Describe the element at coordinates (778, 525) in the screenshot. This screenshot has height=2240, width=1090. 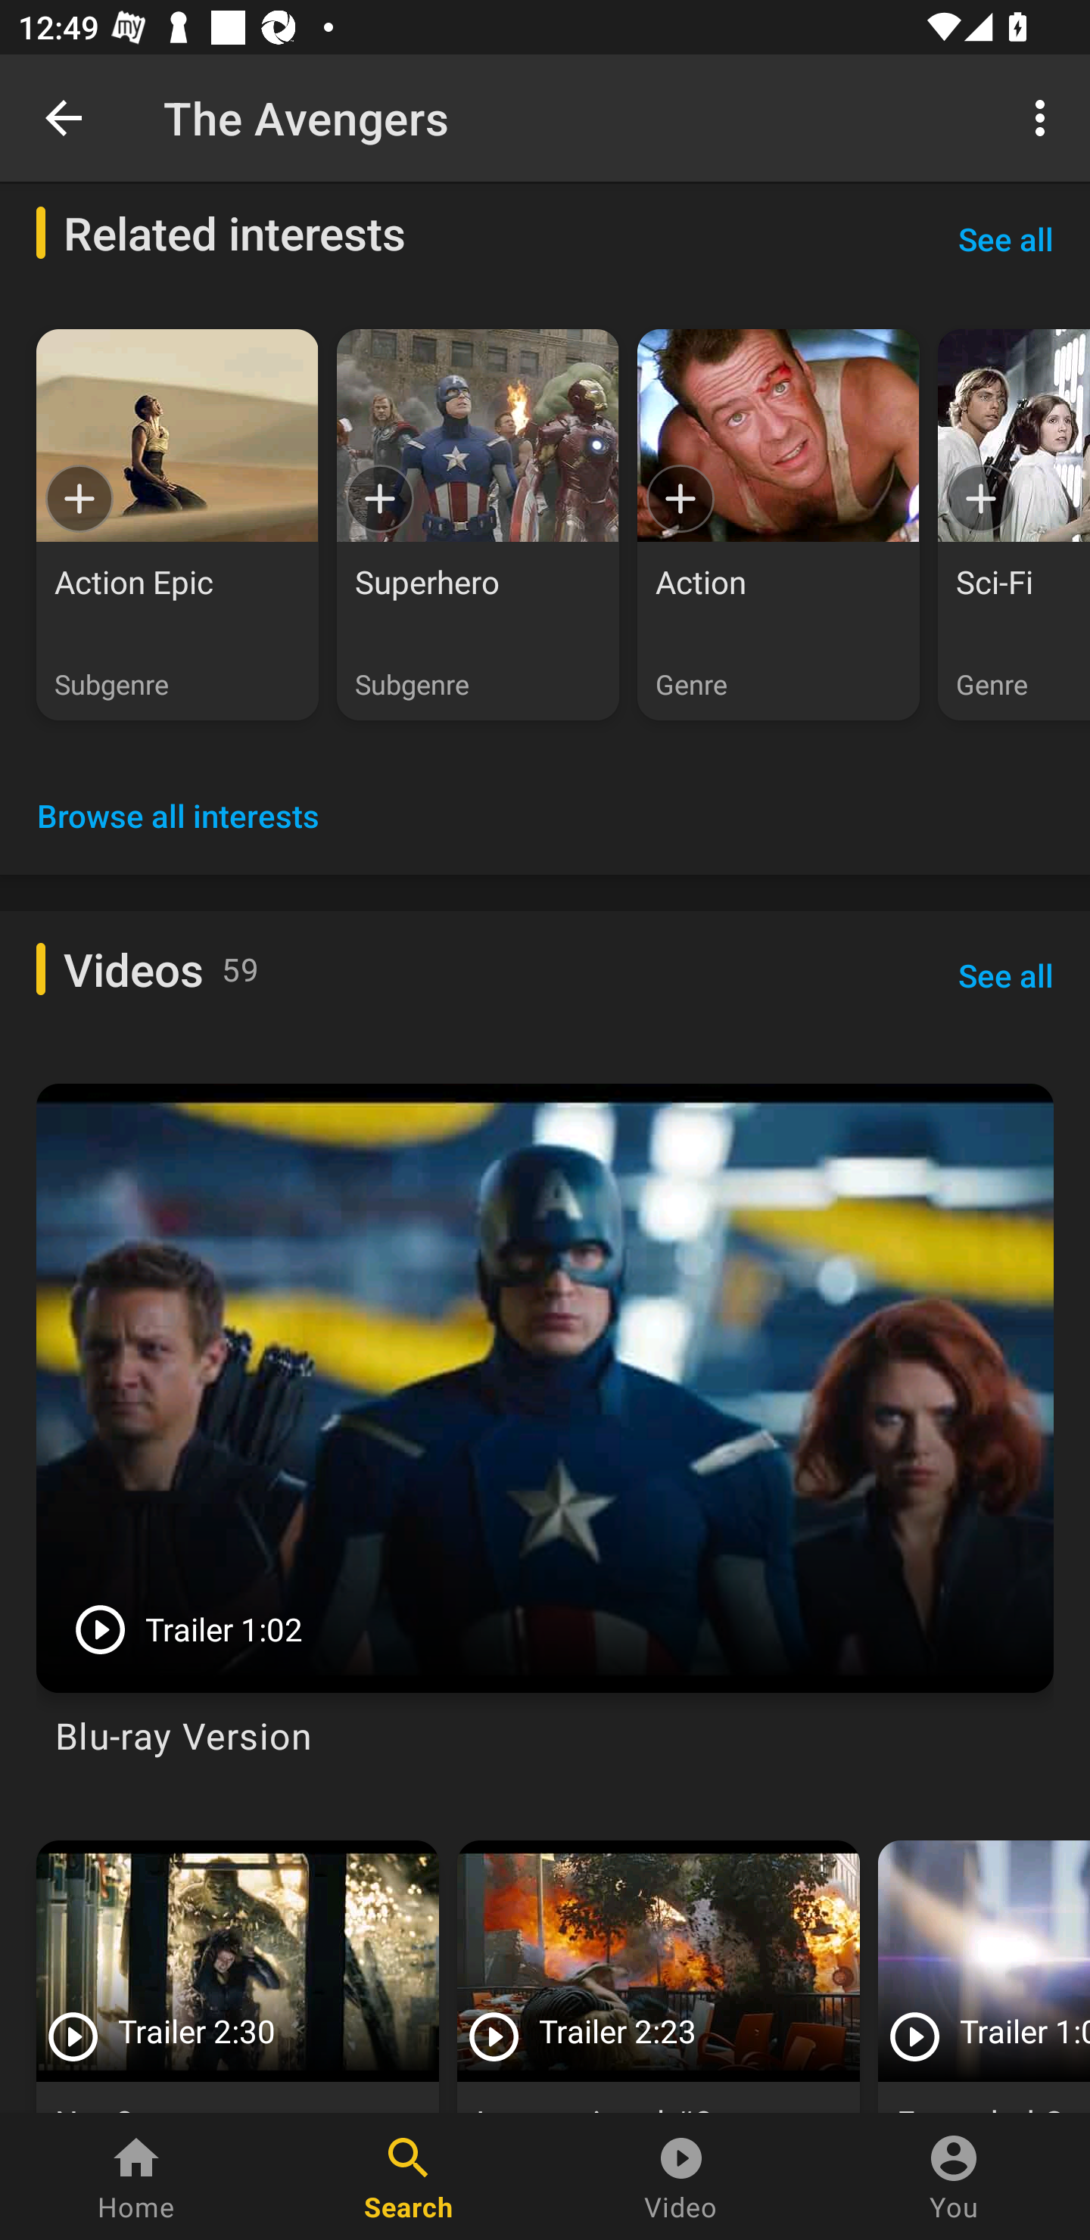
I see `Action Genre` at that location.